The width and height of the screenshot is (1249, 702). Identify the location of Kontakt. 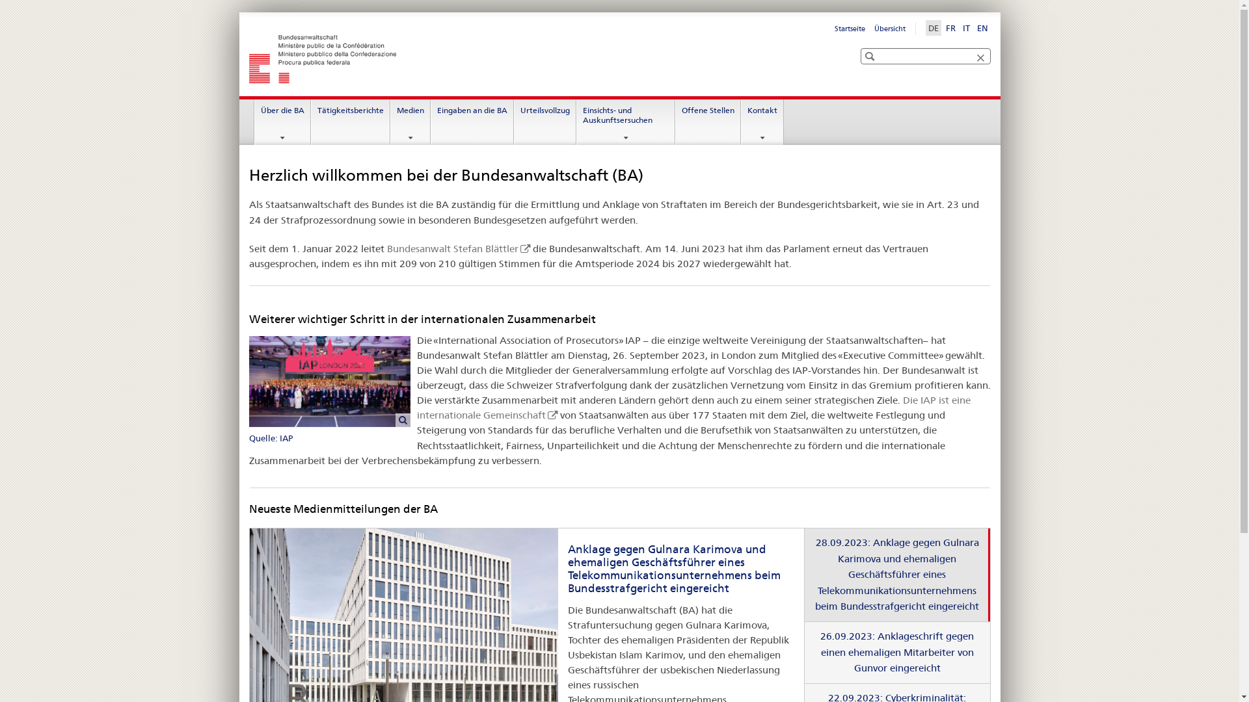
(762, 122).